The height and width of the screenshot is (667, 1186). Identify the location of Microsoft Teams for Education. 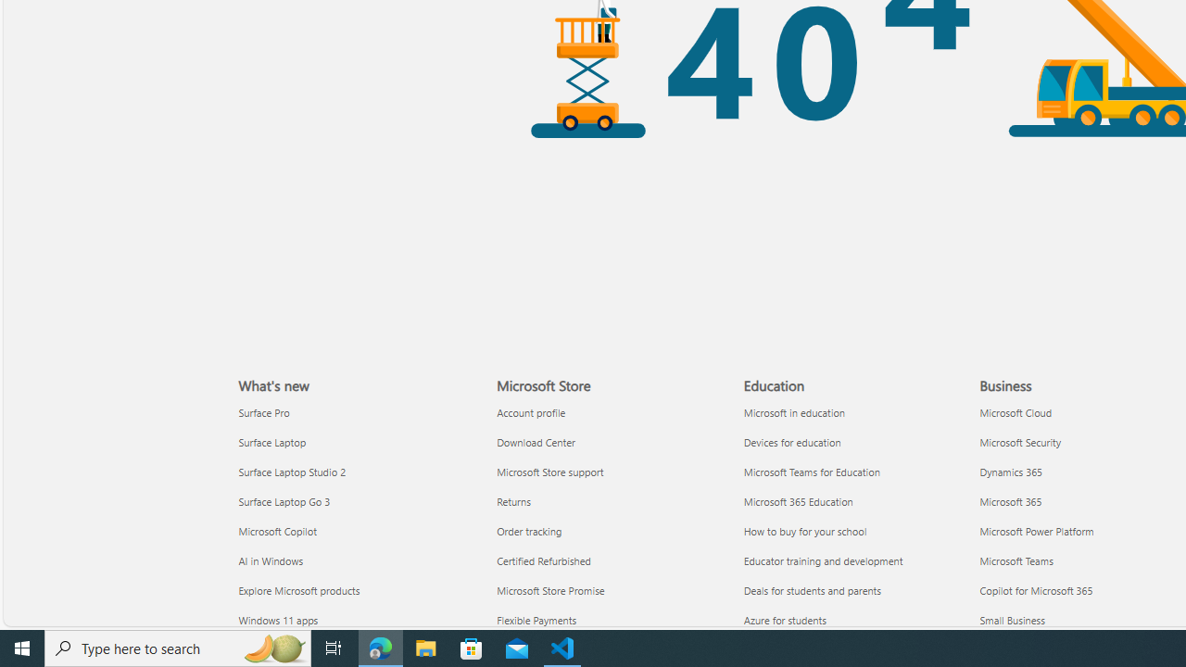
(856, 472).